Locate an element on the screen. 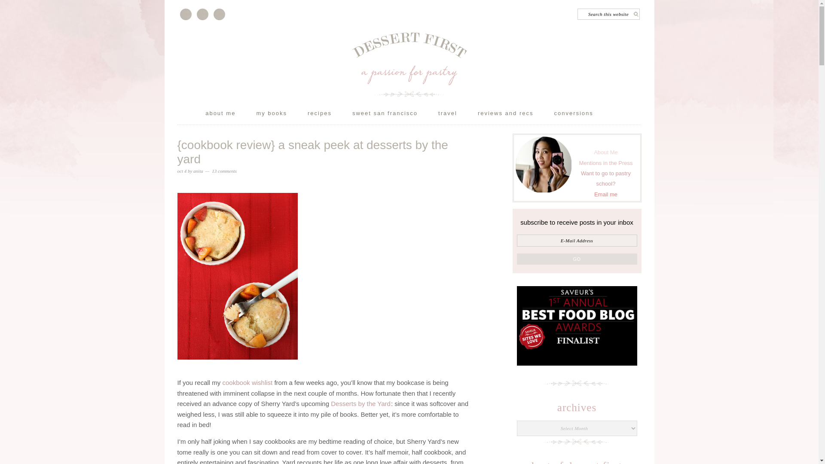 The width and height of the screenshot is (825, 464). 13 comments is located at coordinates (224, 171).